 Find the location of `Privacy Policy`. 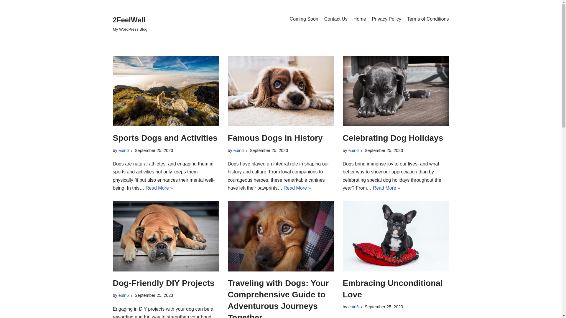

Privacy Policy is located at coordinates (387, 19).